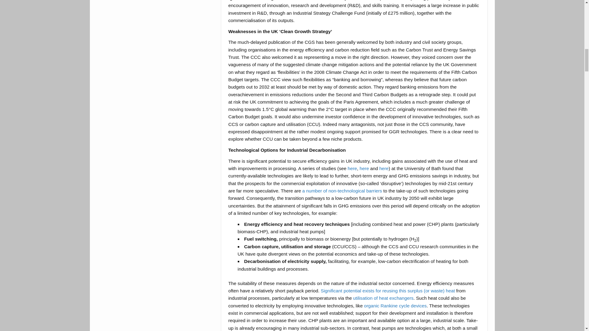 The width and height of the screenshot is (589, 331). I want to click on here, so click(364, 169).